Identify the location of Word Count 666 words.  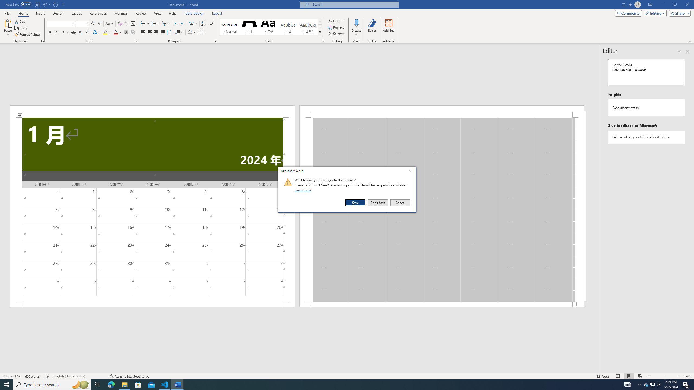
(33, 376).